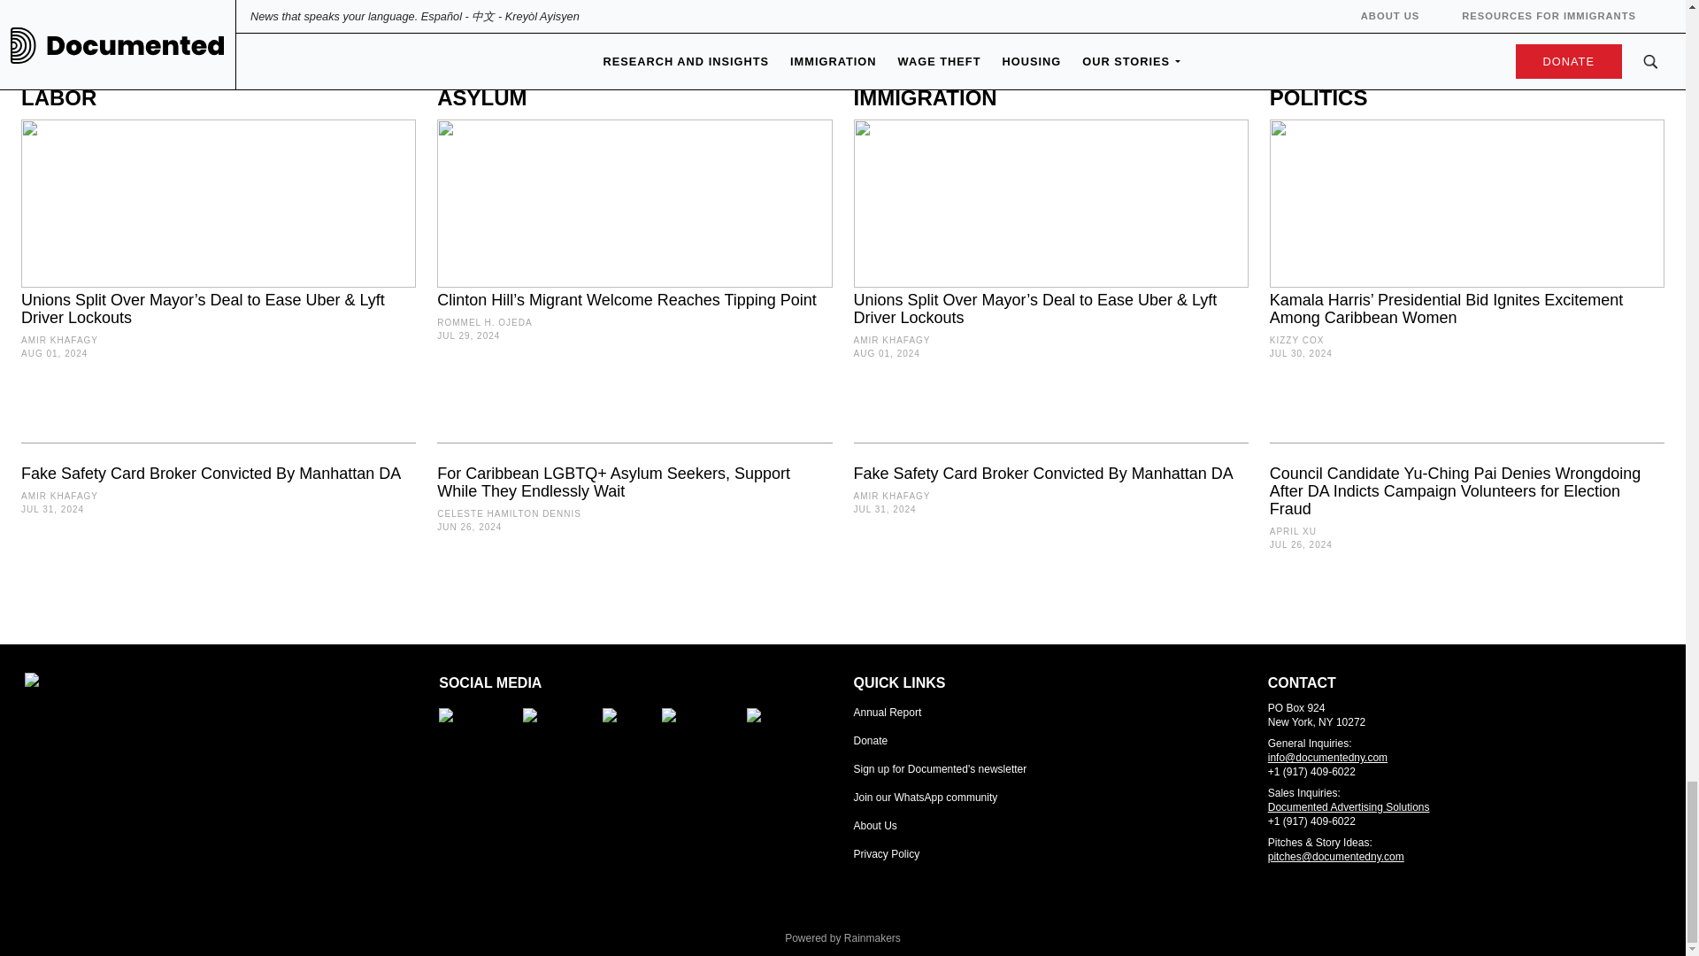 Image resolution: width=1699 pixels, height=956 pixels. What do you see at coordinates (890, 496) in the screenshot?
I see `Posts by Amir Khafagy` at bounding box center [890, 496].